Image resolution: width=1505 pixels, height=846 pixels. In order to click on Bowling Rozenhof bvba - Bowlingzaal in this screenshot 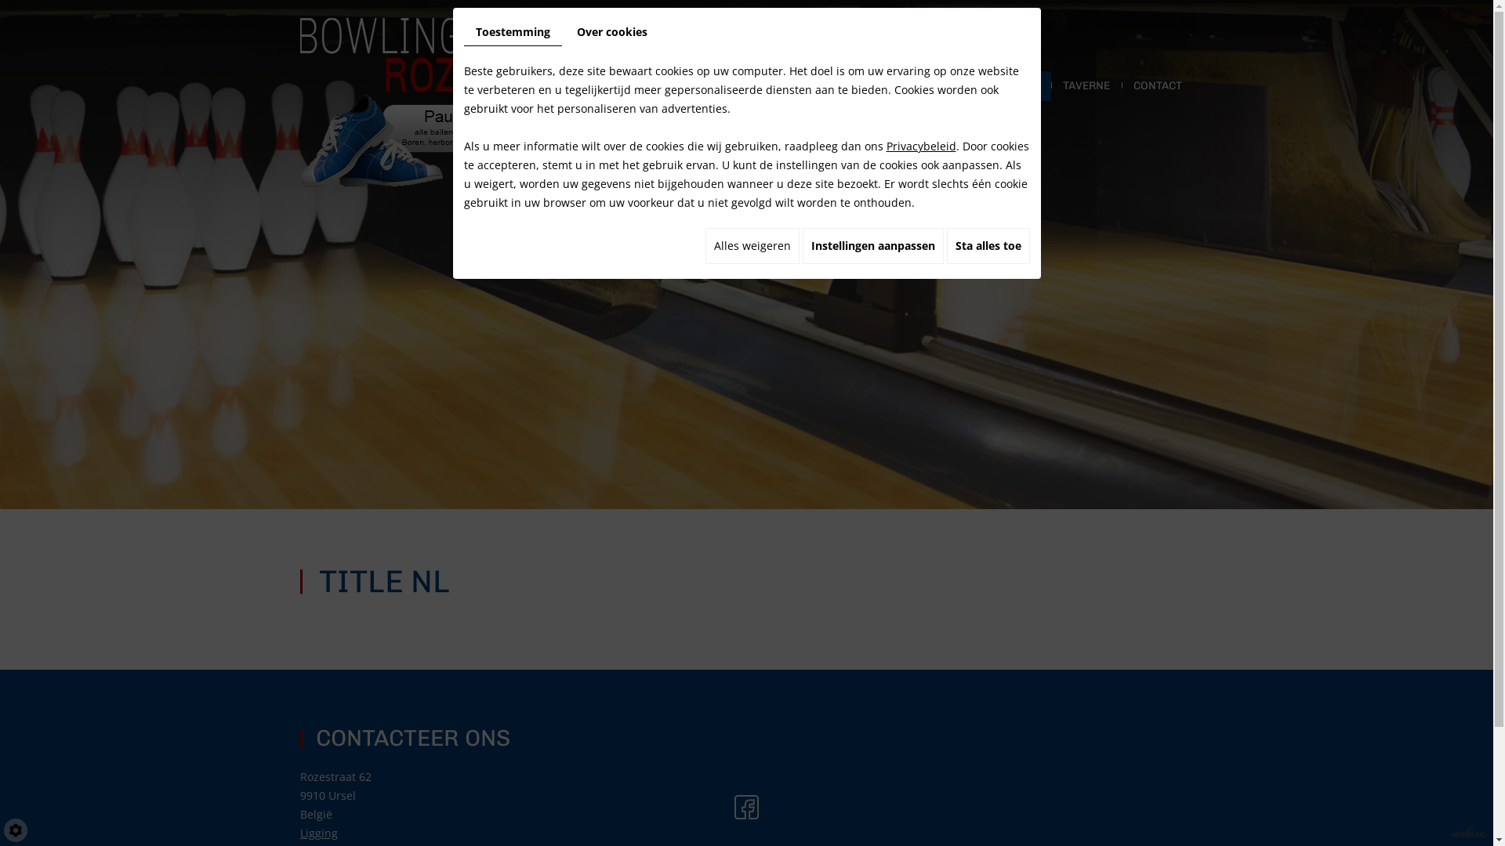, I will do `click(441, 102)`.